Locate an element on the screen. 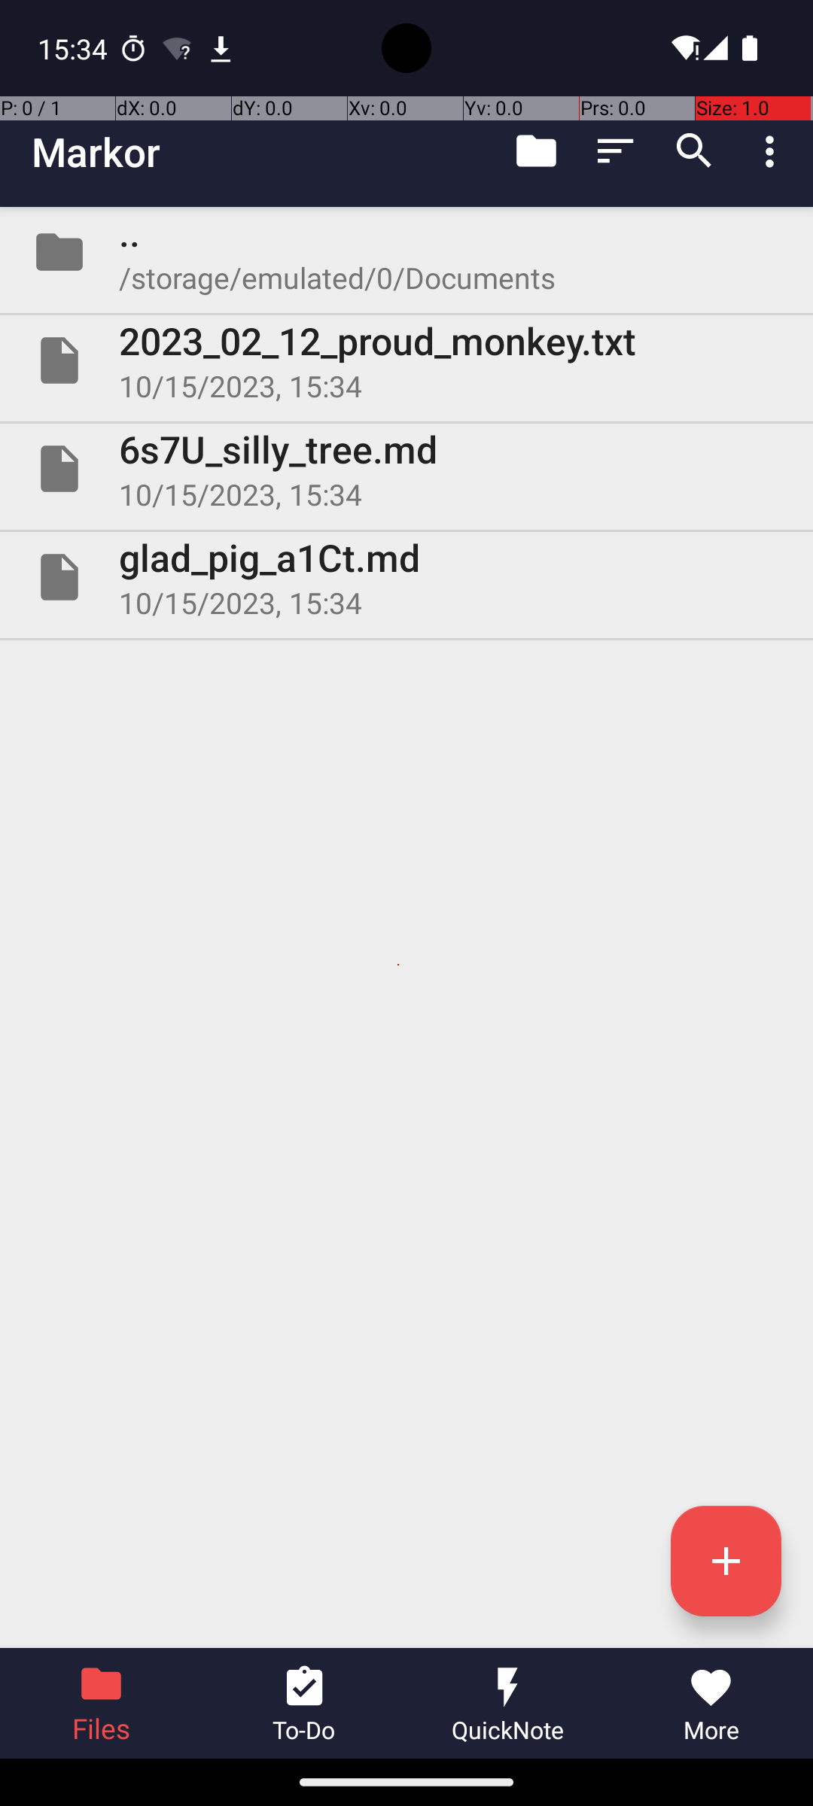 The height and width of the screenshot is (1806, 813). File glad_pig_a1Ct.md  is located at coordinates (406, 576).